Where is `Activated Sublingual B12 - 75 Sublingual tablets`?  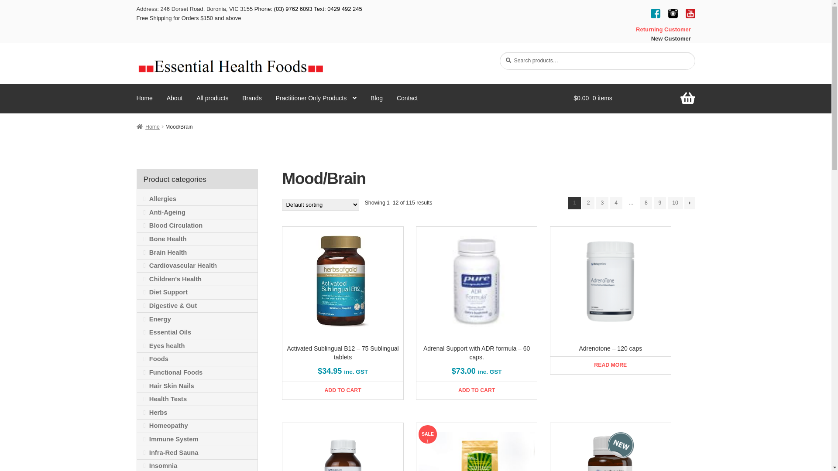 Activated Sublingual B12 - 75 Sublingual tablets is located at coordinates (230, 65).